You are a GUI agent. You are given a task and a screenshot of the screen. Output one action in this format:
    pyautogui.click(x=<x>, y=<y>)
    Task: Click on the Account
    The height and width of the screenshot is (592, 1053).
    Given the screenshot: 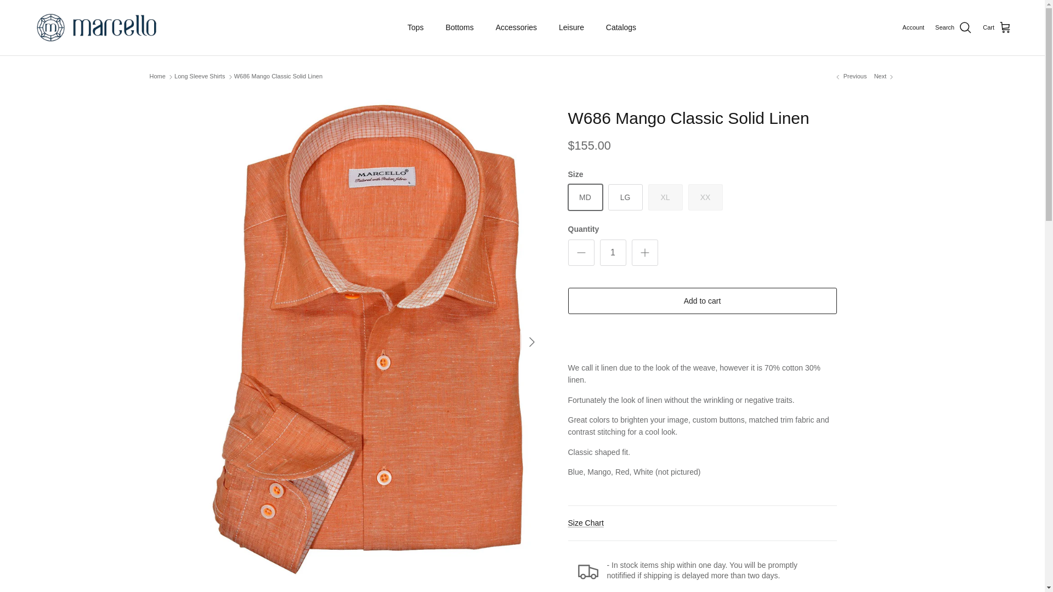 What is the action you would take?
    pyautogui.click(x=913, y=28)
    